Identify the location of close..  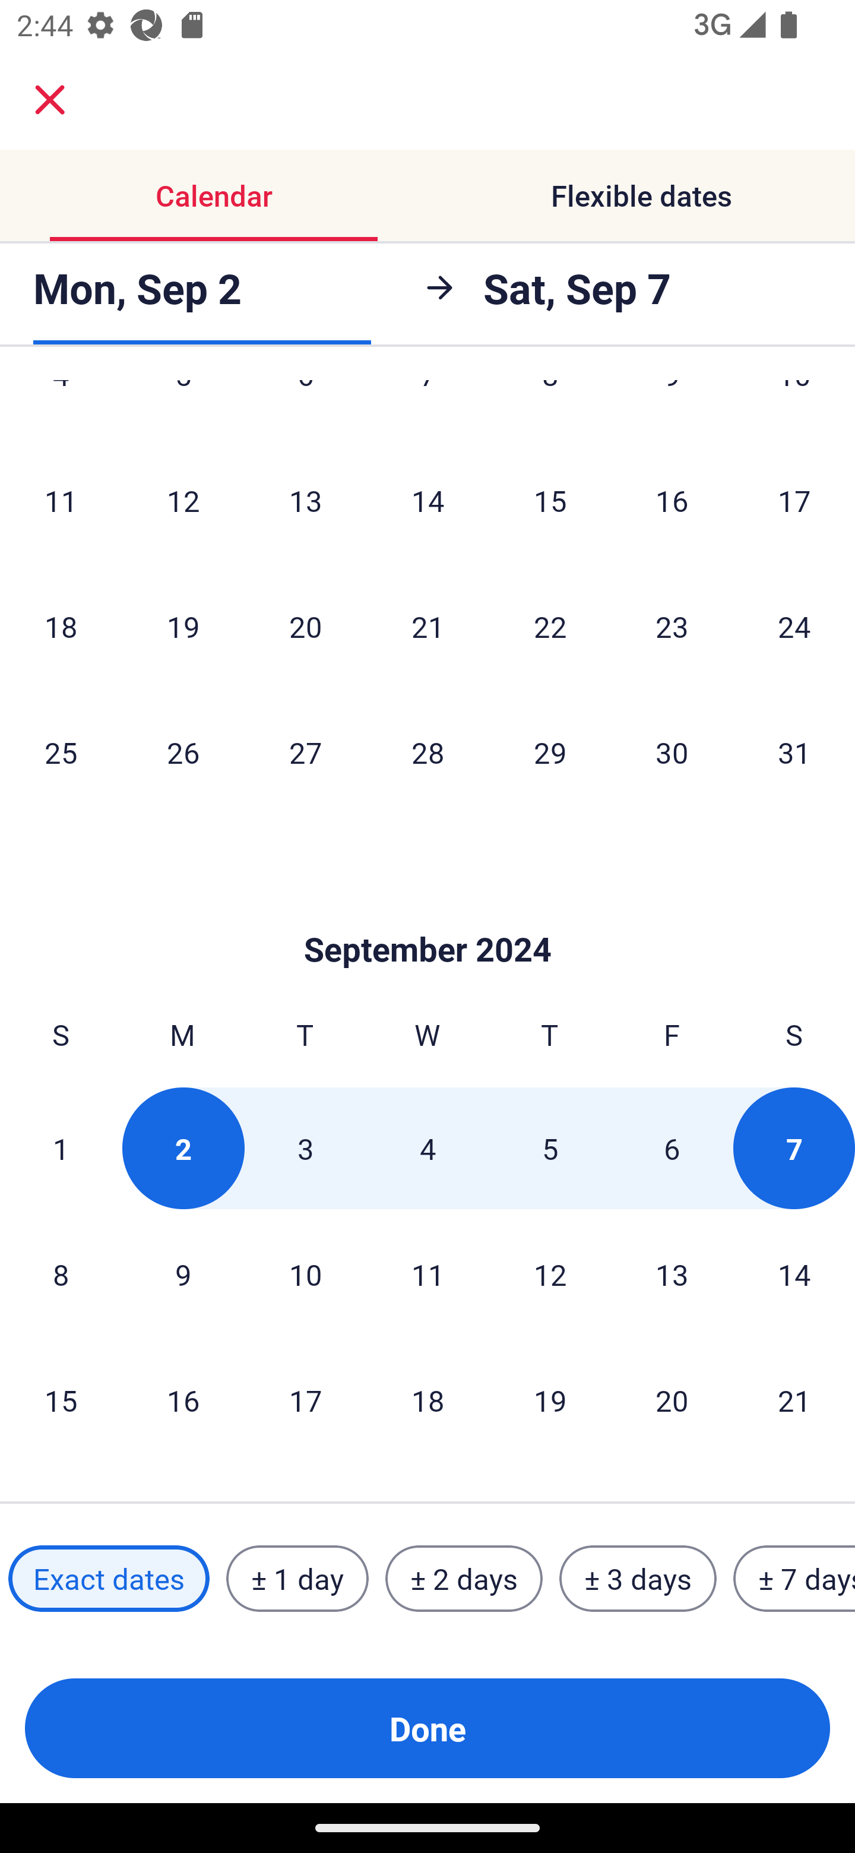
(50, 100).